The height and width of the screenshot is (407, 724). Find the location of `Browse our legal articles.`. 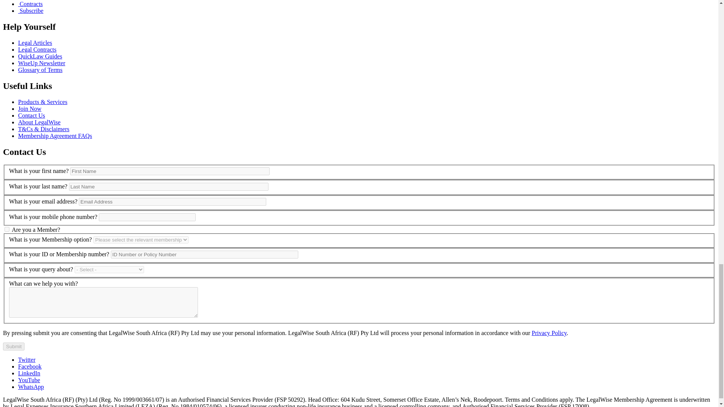

Browse our legal articles. is located at coordinates (35, 43).